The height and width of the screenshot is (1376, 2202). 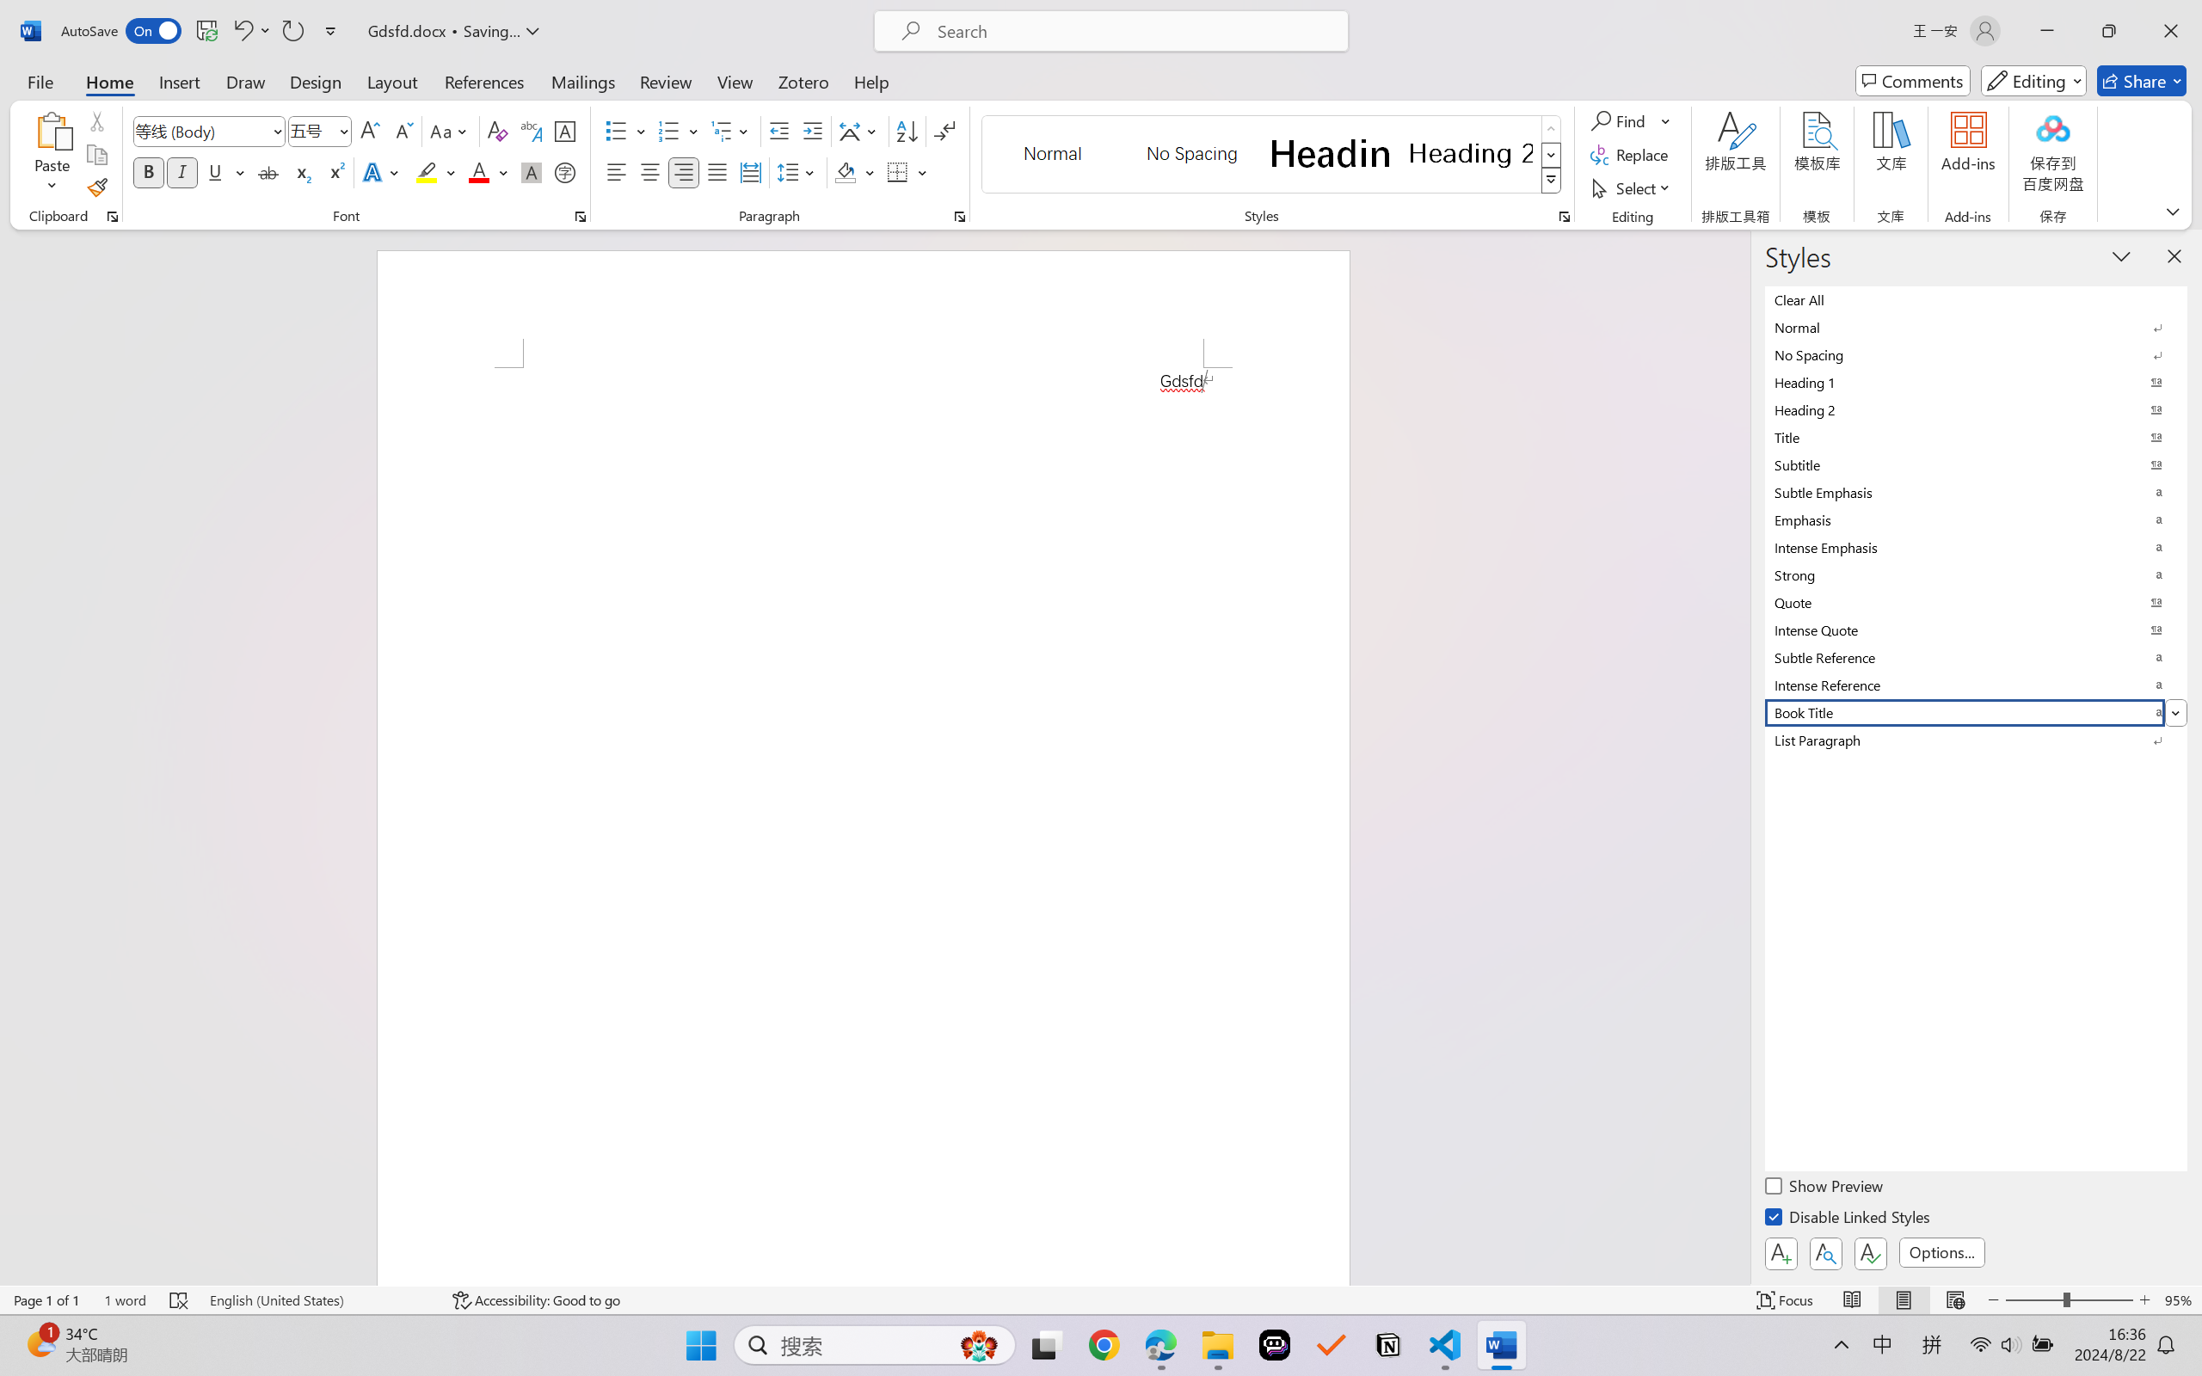 I want to click on Intense Quote, so click(x=1977, y=630).